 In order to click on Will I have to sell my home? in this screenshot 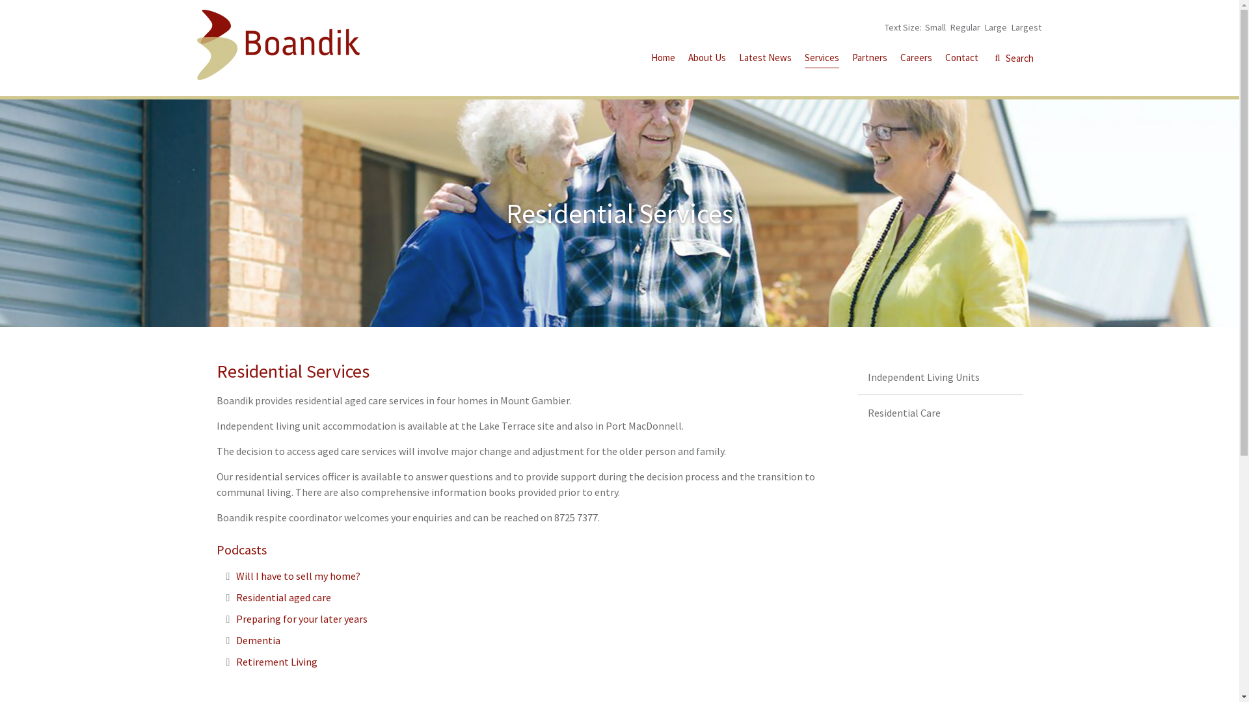, I will do `click(298, 576)`.